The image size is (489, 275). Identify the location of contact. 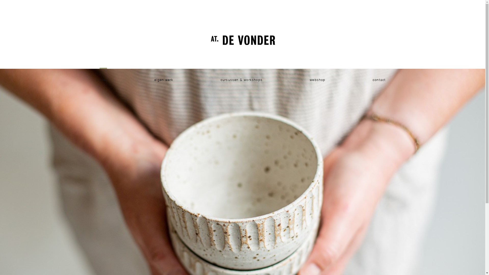
(379, 80).